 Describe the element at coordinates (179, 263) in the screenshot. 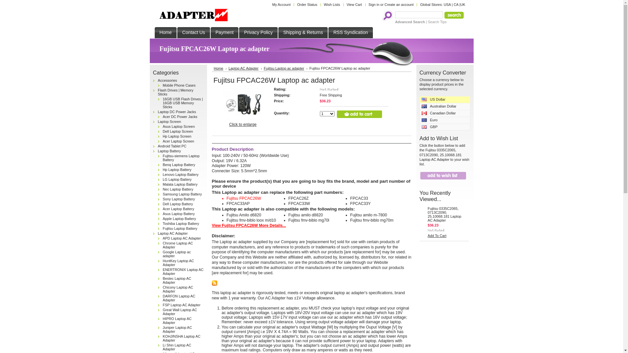

I see `HuntKey Laptop AC Adapter` at that location.